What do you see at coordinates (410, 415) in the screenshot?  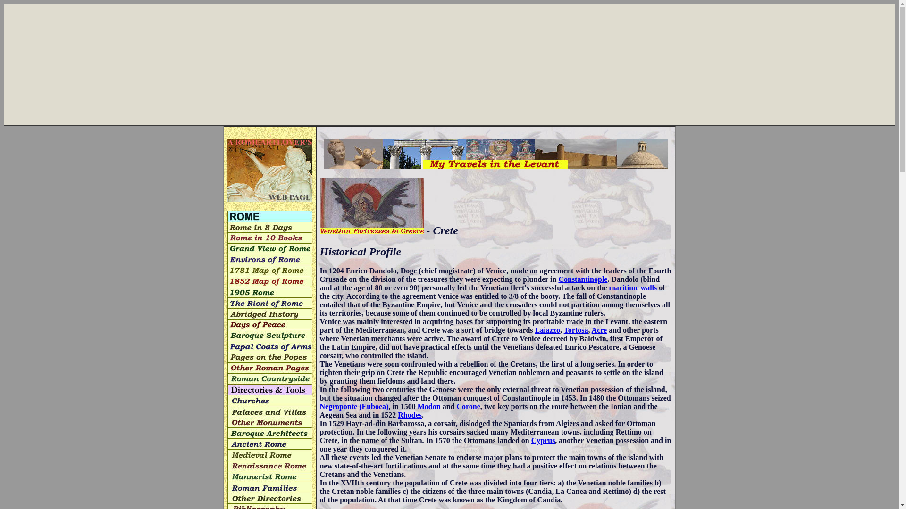 I see `Rhodes` at bounding box center [410, 415].